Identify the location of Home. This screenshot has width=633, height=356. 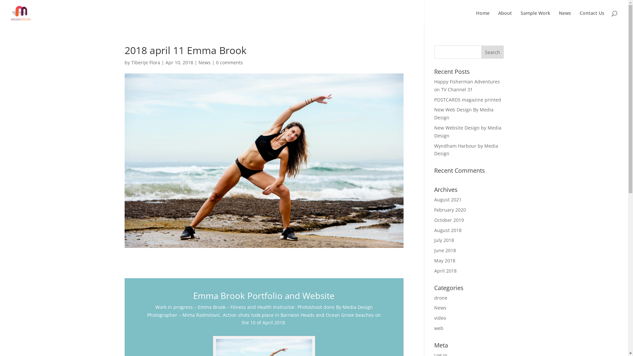
(483, 18).